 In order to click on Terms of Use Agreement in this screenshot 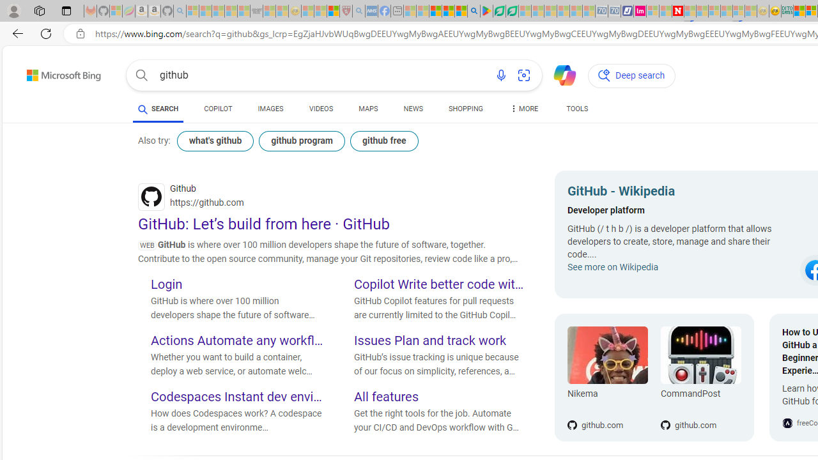, I will do `click(499, 11)`.